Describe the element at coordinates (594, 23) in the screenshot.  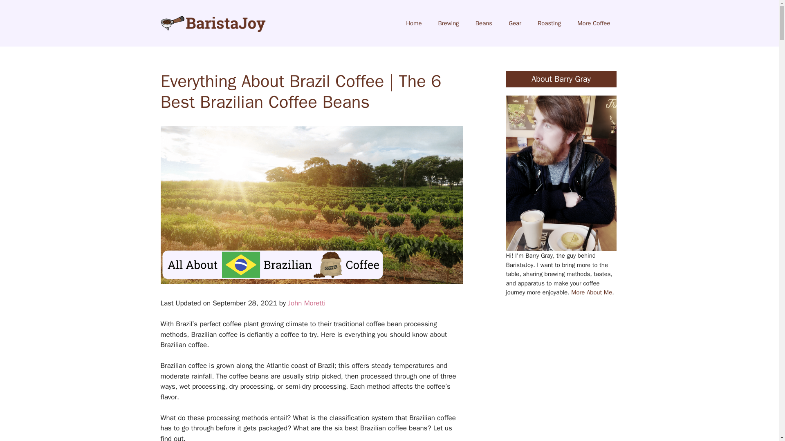
I see `More Coffee` at that location.